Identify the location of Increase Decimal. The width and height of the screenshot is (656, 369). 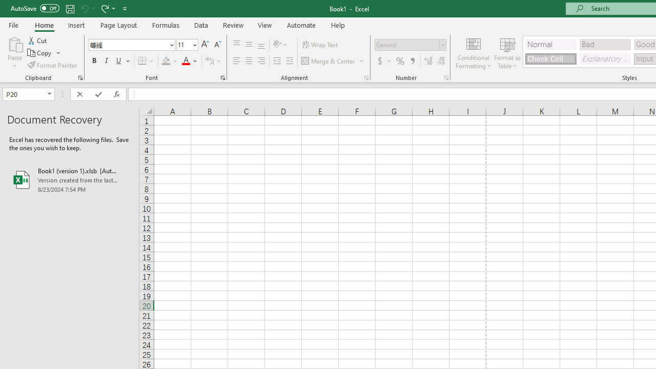
(428, 61).